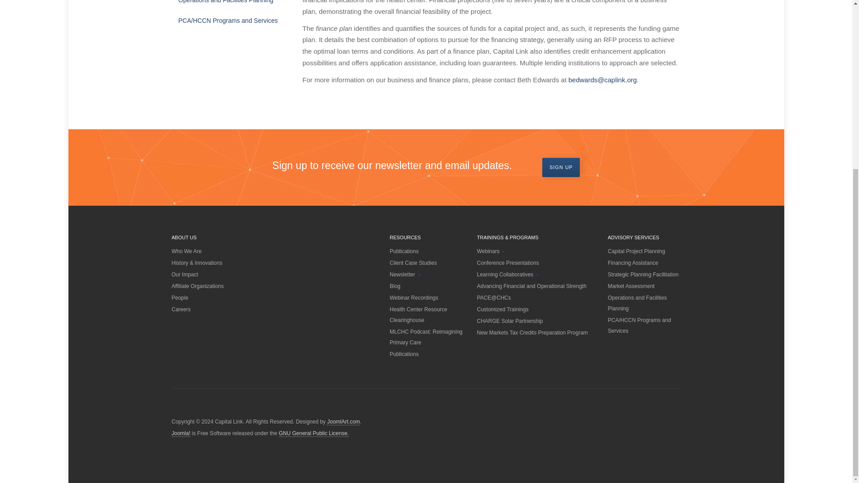 The height and width of the screenshot is (483, 859). What do you see at coordinates (344, 422) in the screenshot?
I see `Visit Joomlart.com!` at bounding box center [344, 422].